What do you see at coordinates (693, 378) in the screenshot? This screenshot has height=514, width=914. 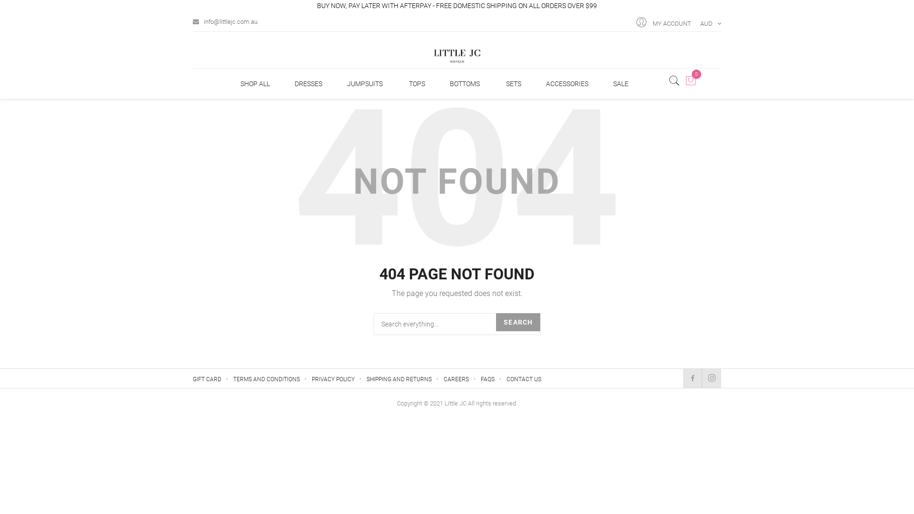 I see `Little JC on Facebook` at bounding box center [693, 378].